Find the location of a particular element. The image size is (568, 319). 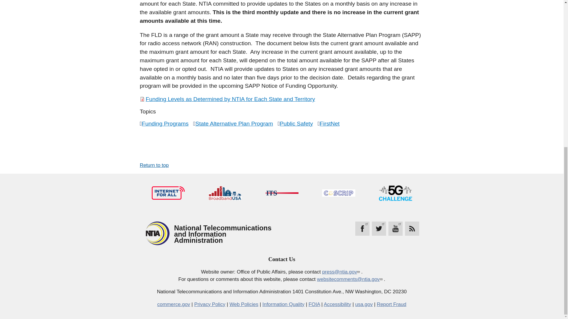

Report Fraud is located at coordinates (392, 304).